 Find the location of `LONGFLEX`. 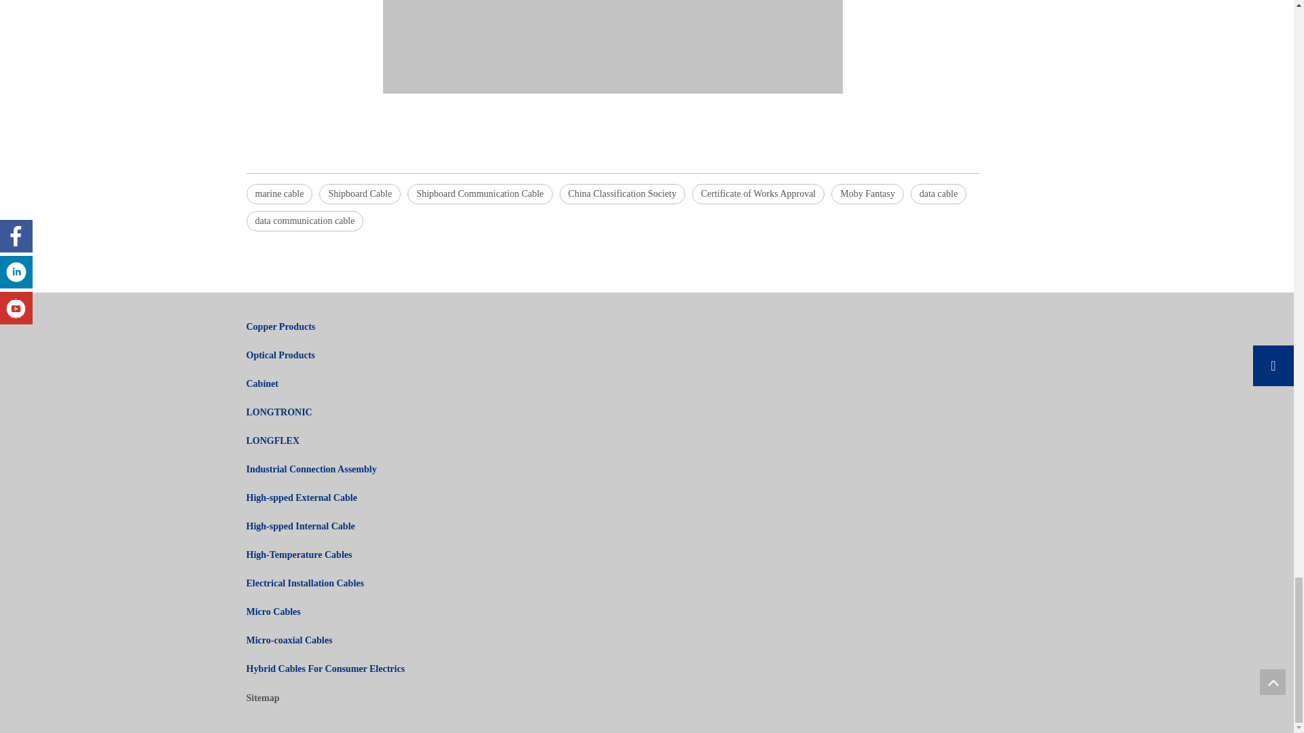

LONGFLEX is located at coordinates (273, 440).